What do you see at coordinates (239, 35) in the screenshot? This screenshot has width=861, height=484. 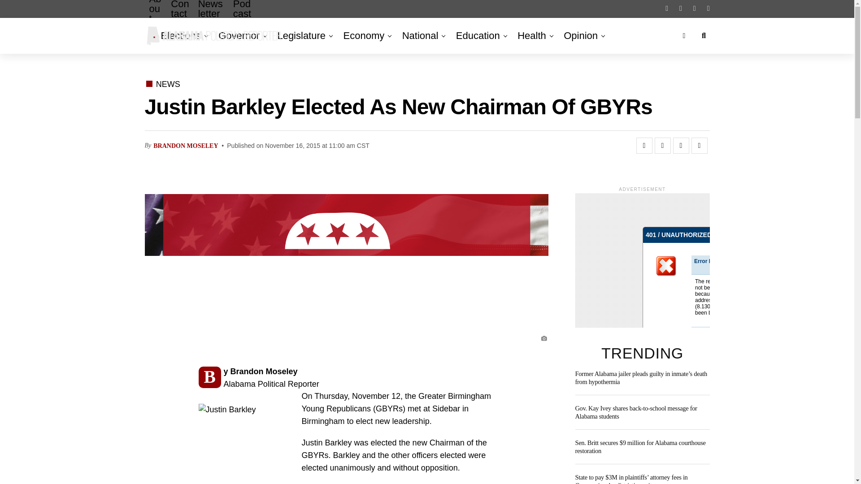 I see `Governor` at bounding box center [239, 35].